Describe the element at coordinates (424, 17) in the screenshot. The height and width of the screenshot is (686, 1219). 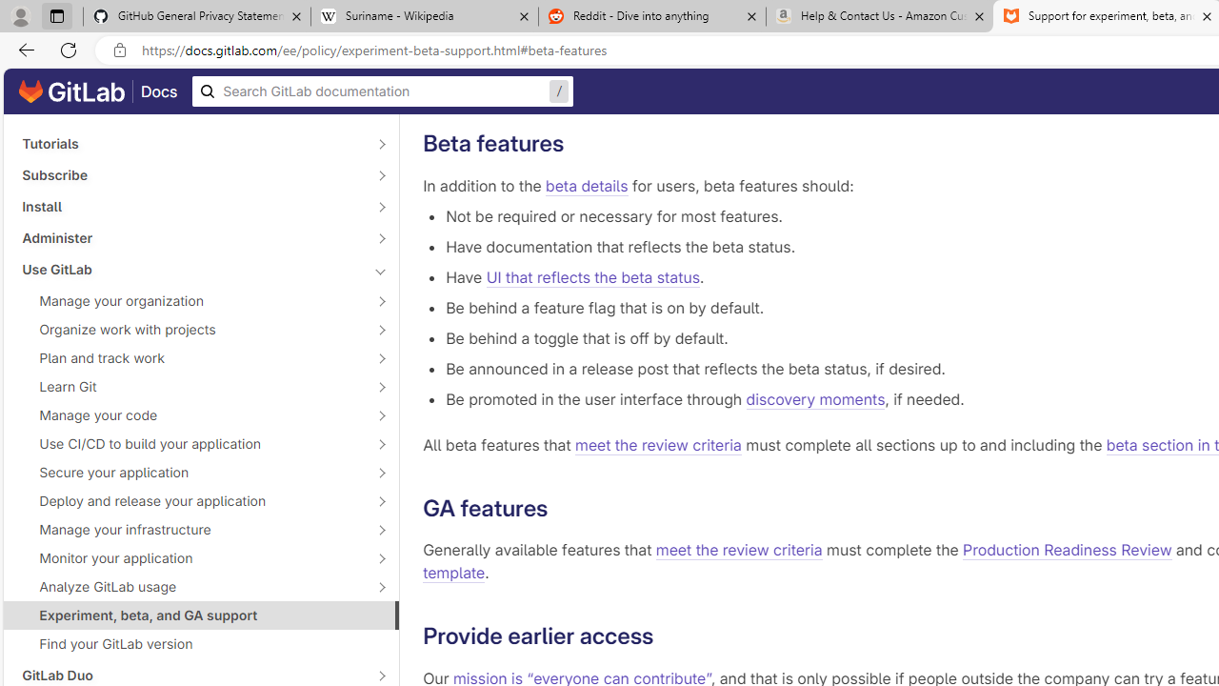
I see `Suriname - Wikipedia` at that location.